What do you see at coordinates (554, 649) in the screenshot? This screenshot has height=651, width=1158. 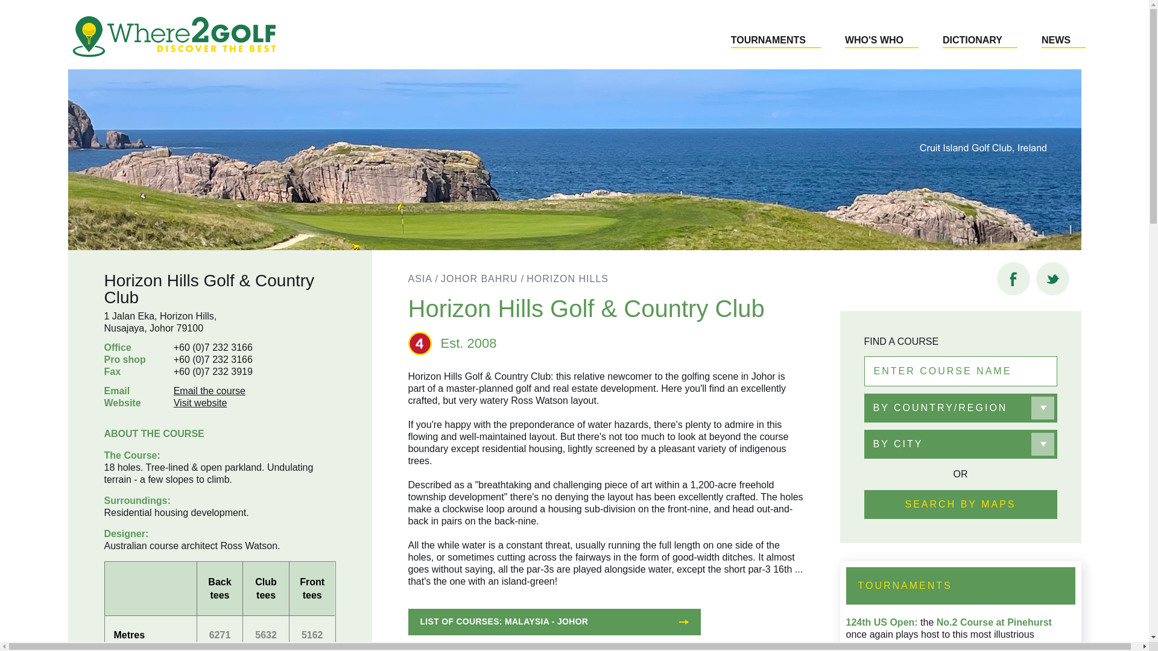 I see `MAP OF COURSES: MALAYSIA - JOHOR` at bounding box center [554, 649].